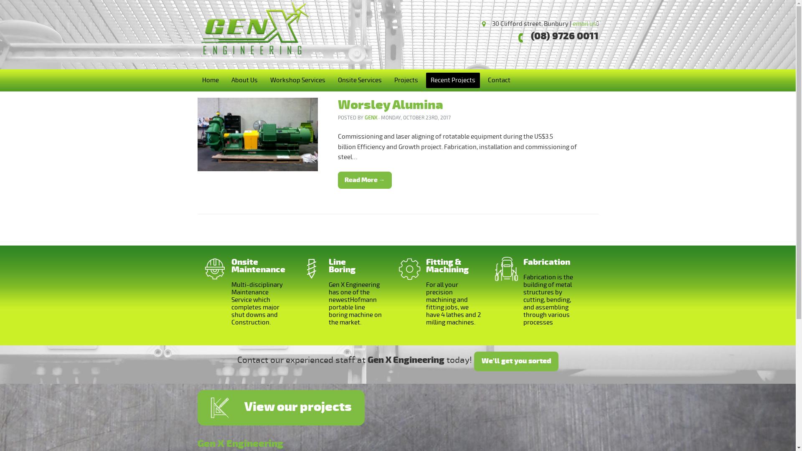 The height and width of the screenshot is (451, 802). What do you see at coordinates (453, 81) in the screenshot?
I see `Recent Projects` at bounding box center [453, 81].